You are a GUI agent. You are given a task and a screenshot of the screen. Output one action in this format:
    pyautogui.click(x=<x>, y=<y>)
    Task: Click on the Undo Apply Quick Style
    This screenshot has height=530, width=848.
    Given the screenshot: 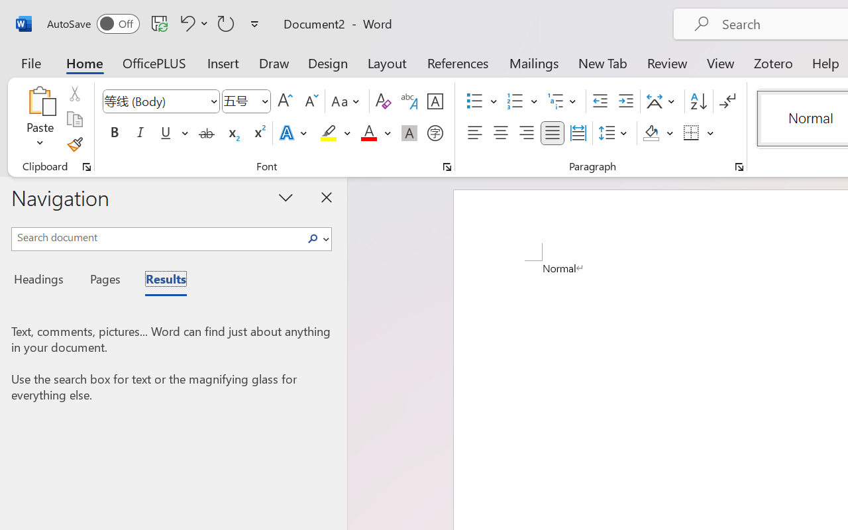 What is the action you would take?
    pyautogui.click(x=192, y=23)
    